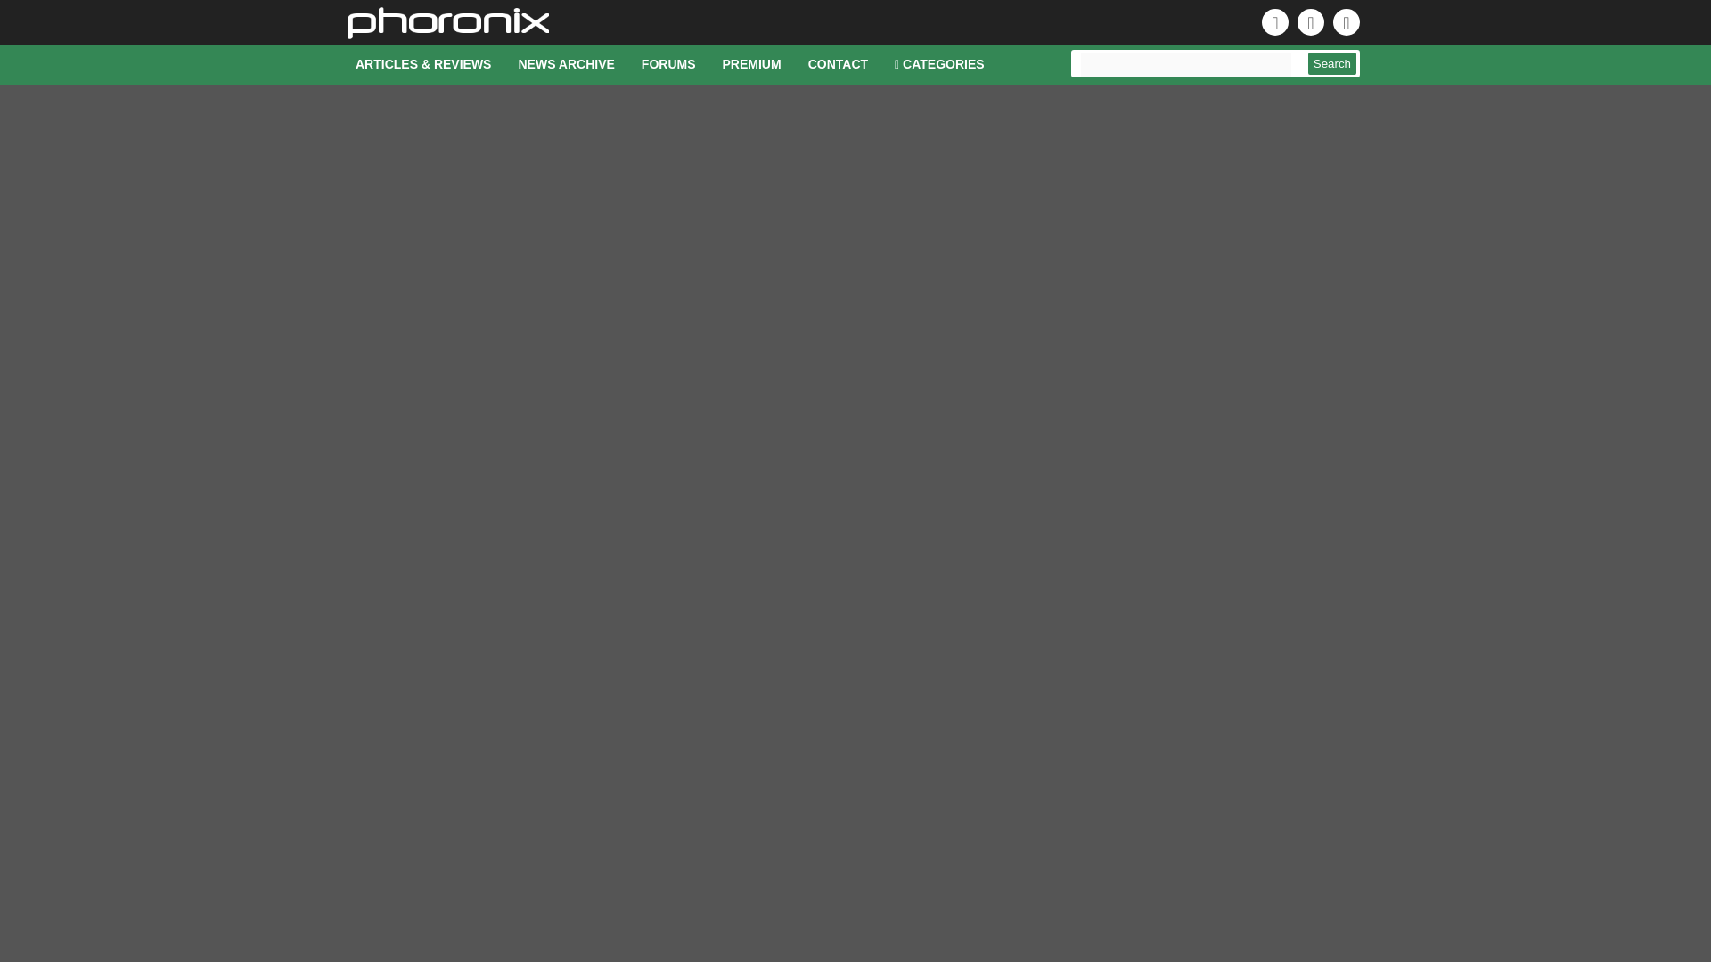 The width and height of the screenshot is (1711, 962). I want to click on PREMIUM, so click(752, 64).